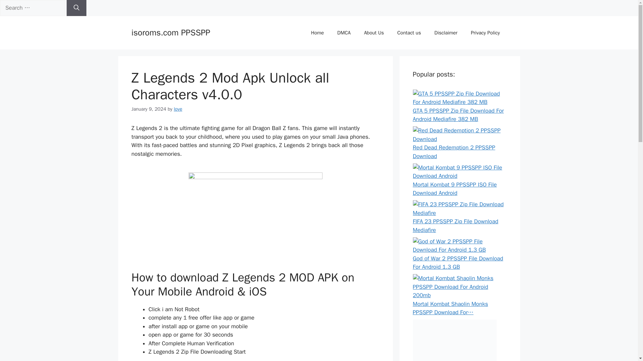 This screenshot has width=643, height=361. Describe the element at coordinates (459, 98) in the screenshot. I see `GTA 5 PPSSPP Zip File Download For Android Mediafire 382 MB` at that location.